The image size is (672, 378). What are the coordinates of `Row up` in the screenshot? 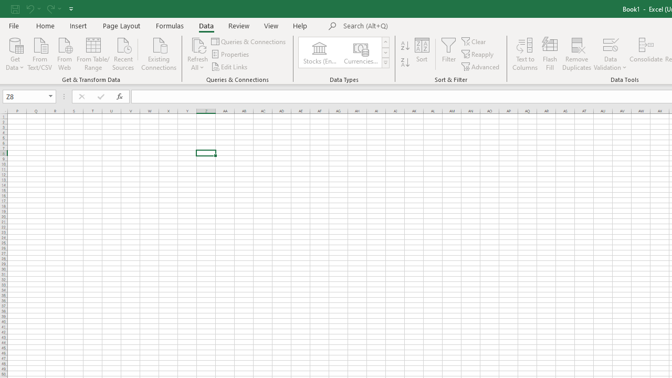 It's located at (385, 42).